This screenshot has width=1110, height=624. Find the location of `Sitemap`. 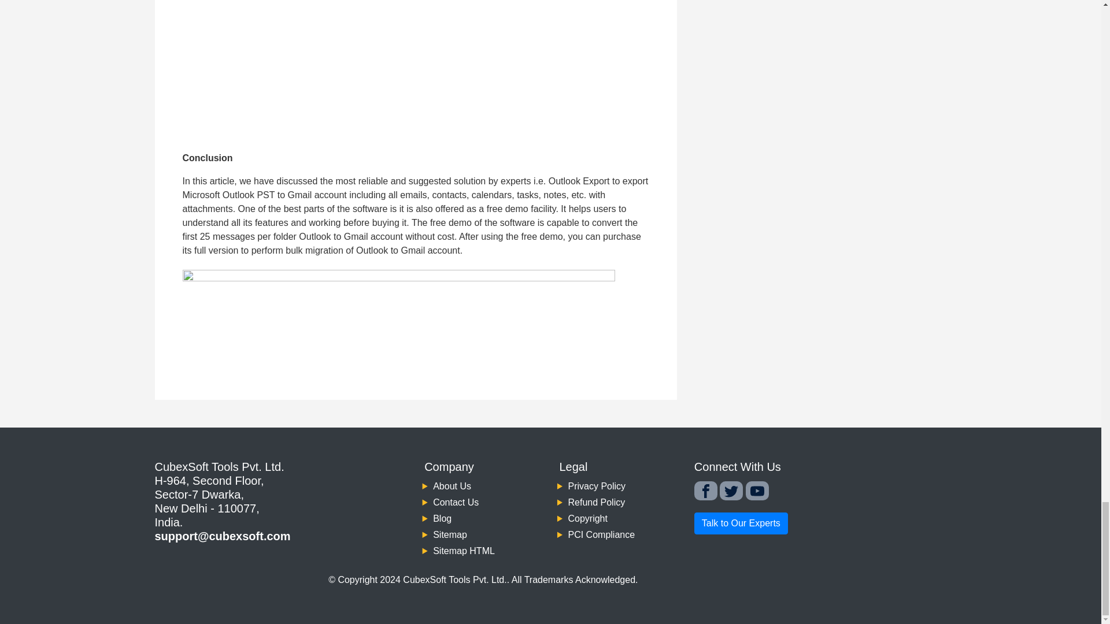

Sitemap is located at coordinates (450, 534).